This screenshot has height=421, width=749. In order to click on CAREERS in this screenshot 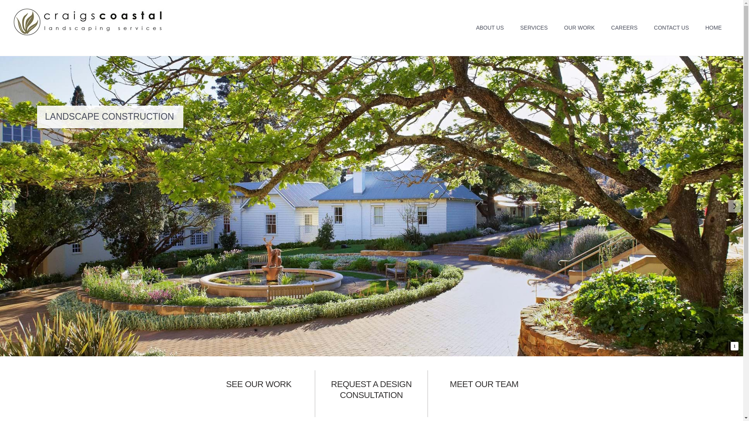, I will do `click(625, 28)`.